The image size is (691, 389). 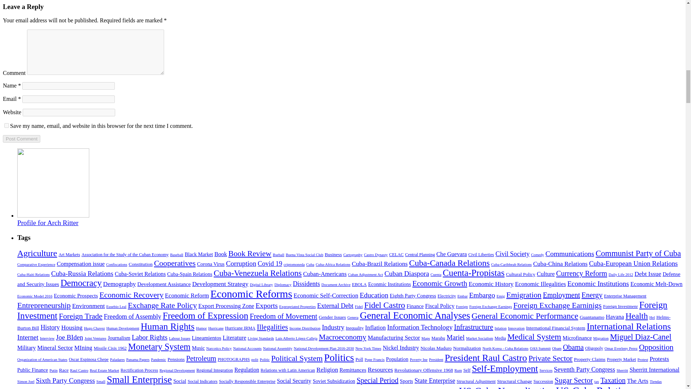 What do you see at coordinates (396, 254) in the screenshot?
I see `CELAC` at bounding box center [396, 254].